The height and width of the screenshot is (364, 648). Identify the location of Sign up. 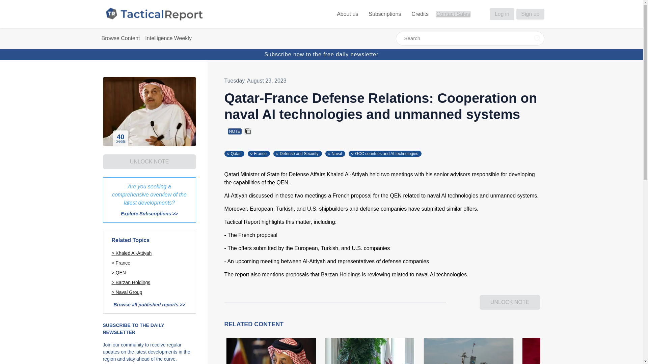
(530, 14).